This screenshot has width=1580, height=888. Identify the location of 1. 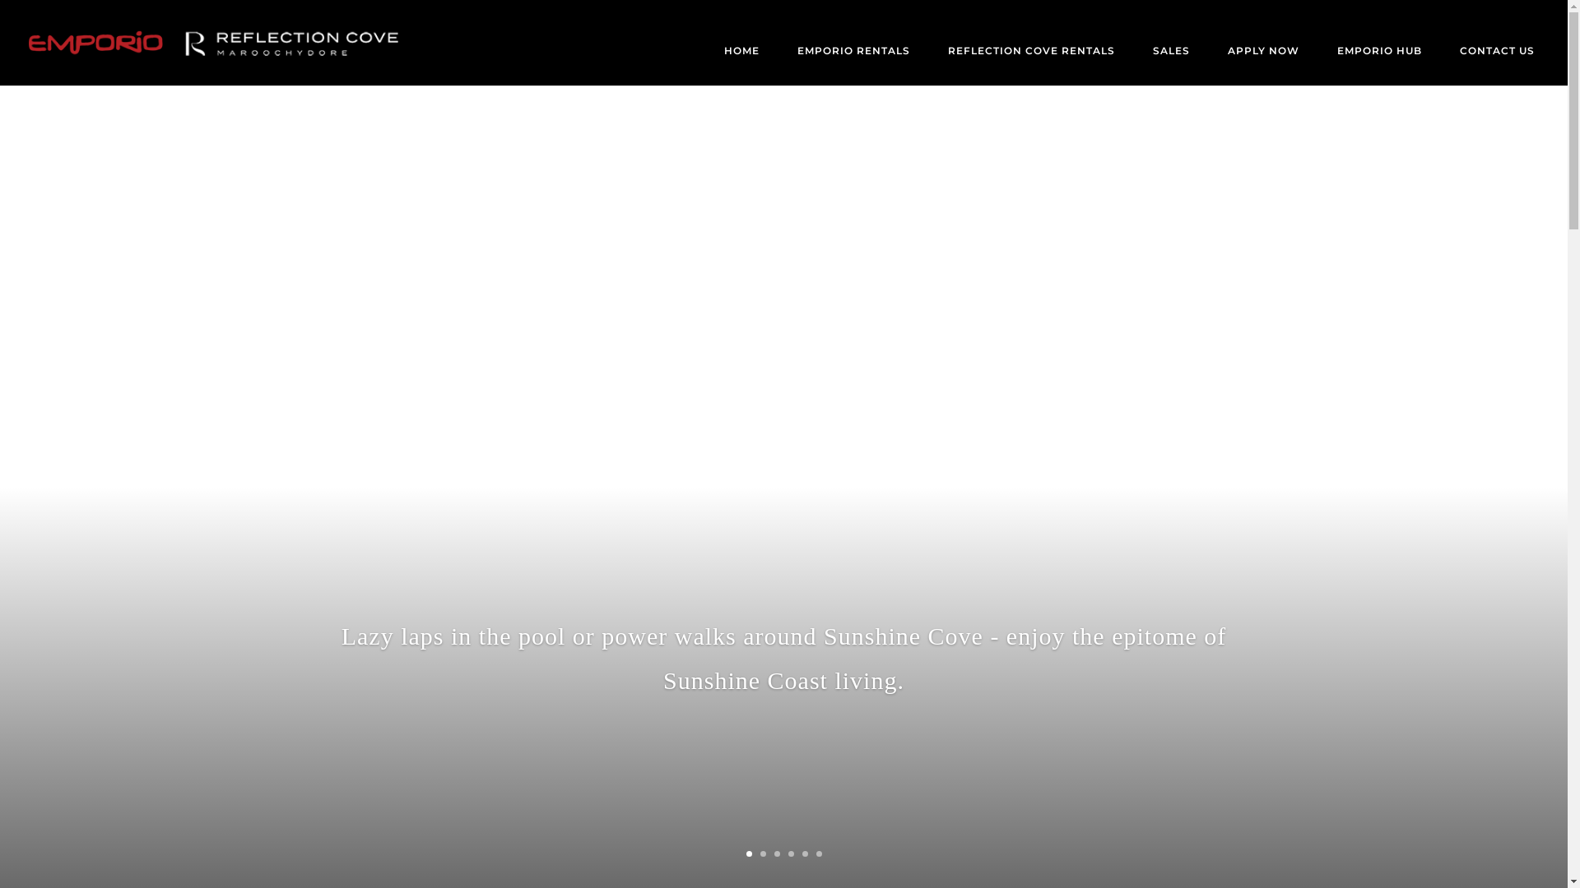
(749, 853).